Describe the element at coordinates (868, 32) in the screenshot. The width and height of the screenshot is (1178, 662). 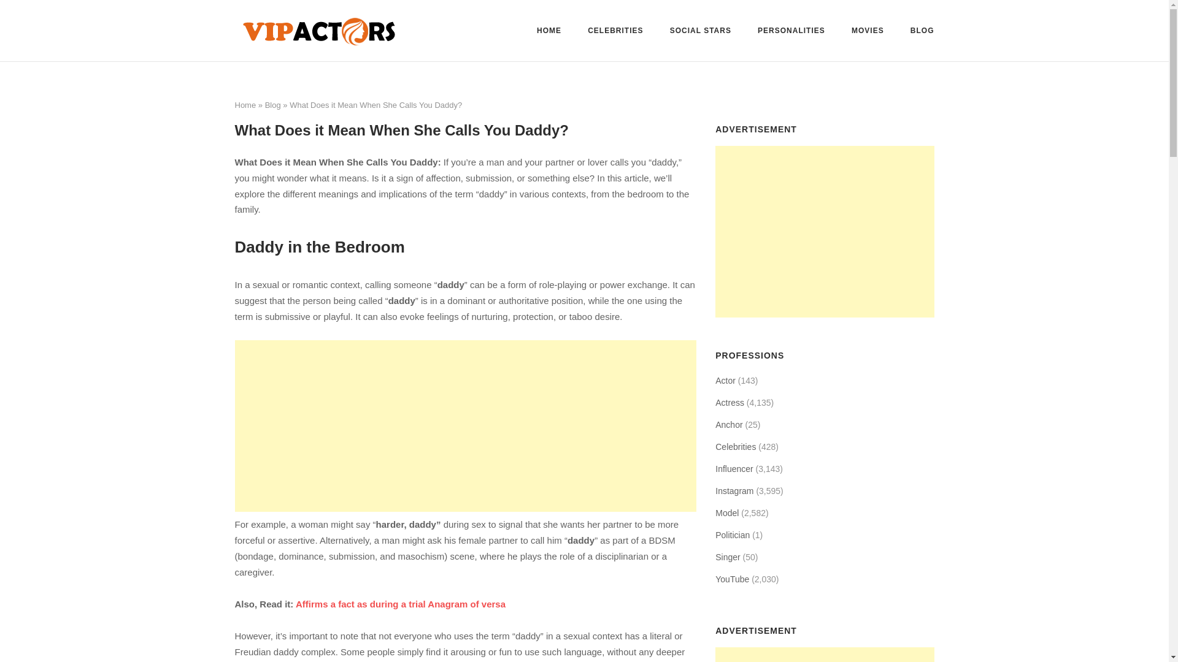
I see `MOVIES` at that location.